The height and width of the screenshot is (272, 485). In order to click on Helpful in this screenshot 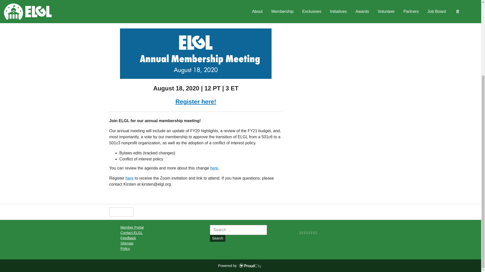, I will do `click(121, 212)`.